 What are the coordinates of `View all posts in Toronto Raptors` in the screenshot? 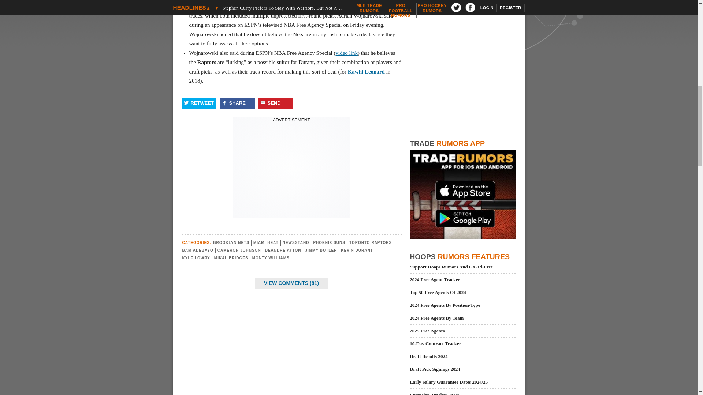 It's located at (371, 242).